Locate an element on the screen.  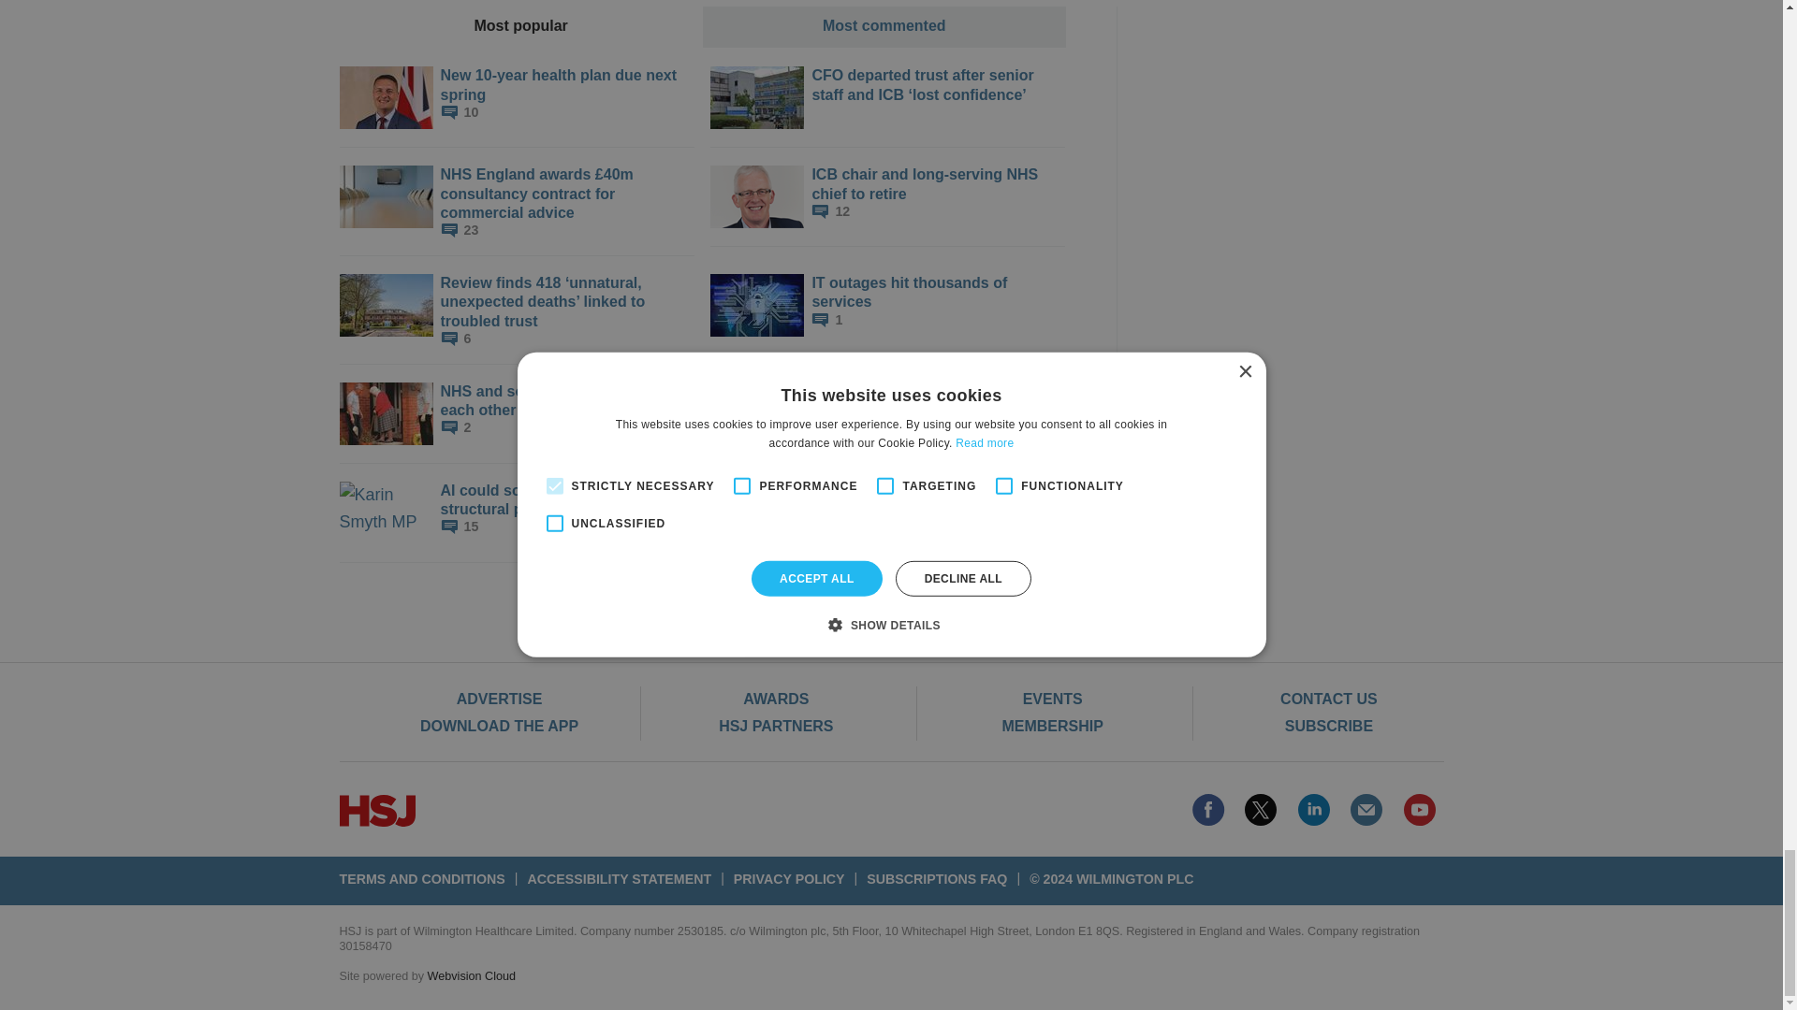
Connect with us on Youtube is located at coordinates (1419, 810).